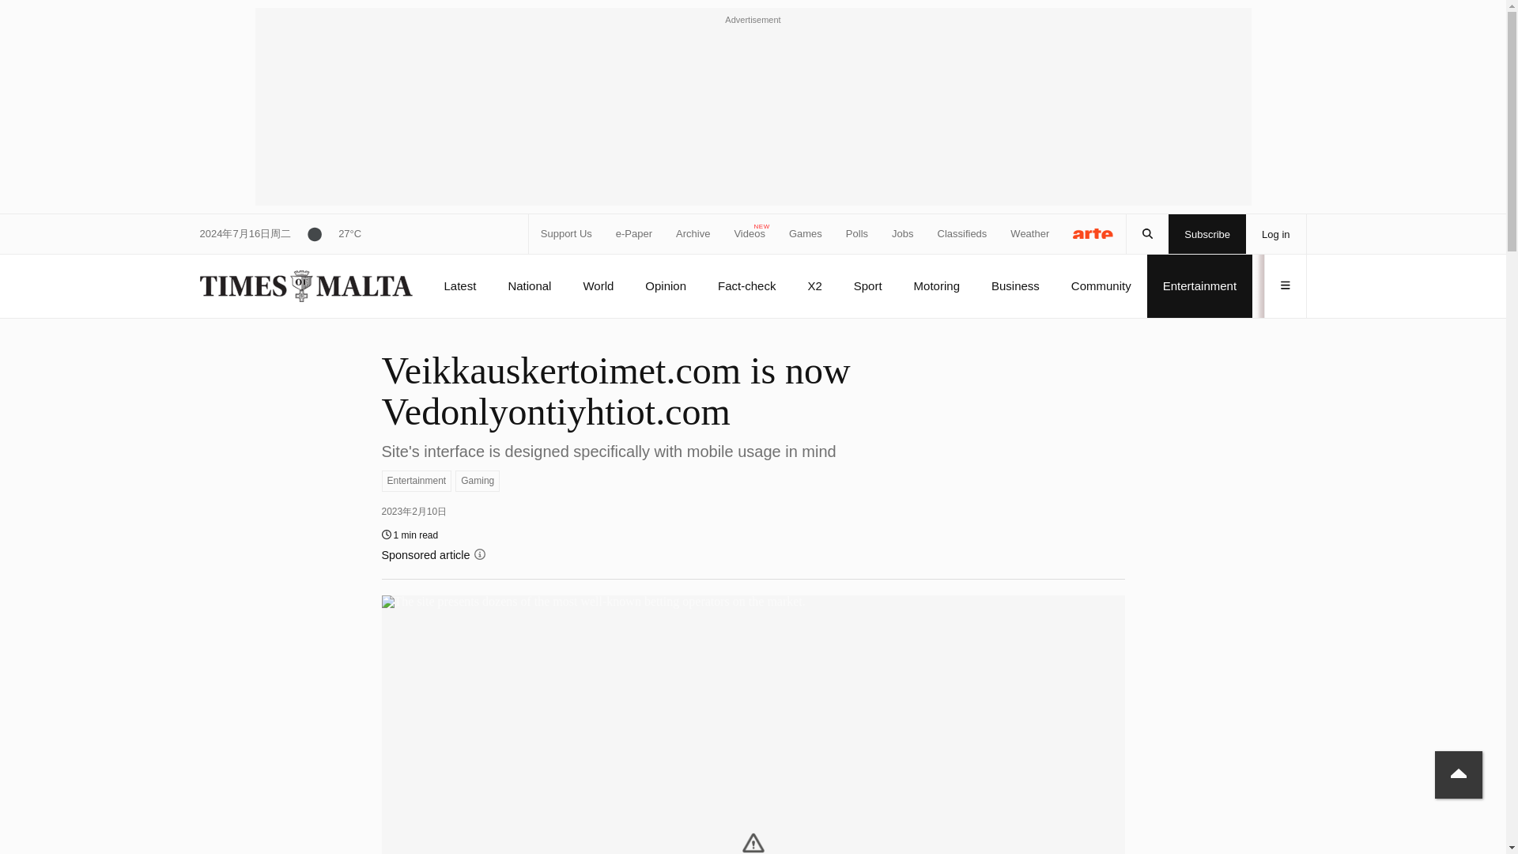  What do you see at coordinates (1276, 234) in the screenshot?
I see `Log in` at bounding box center [1276, 234].